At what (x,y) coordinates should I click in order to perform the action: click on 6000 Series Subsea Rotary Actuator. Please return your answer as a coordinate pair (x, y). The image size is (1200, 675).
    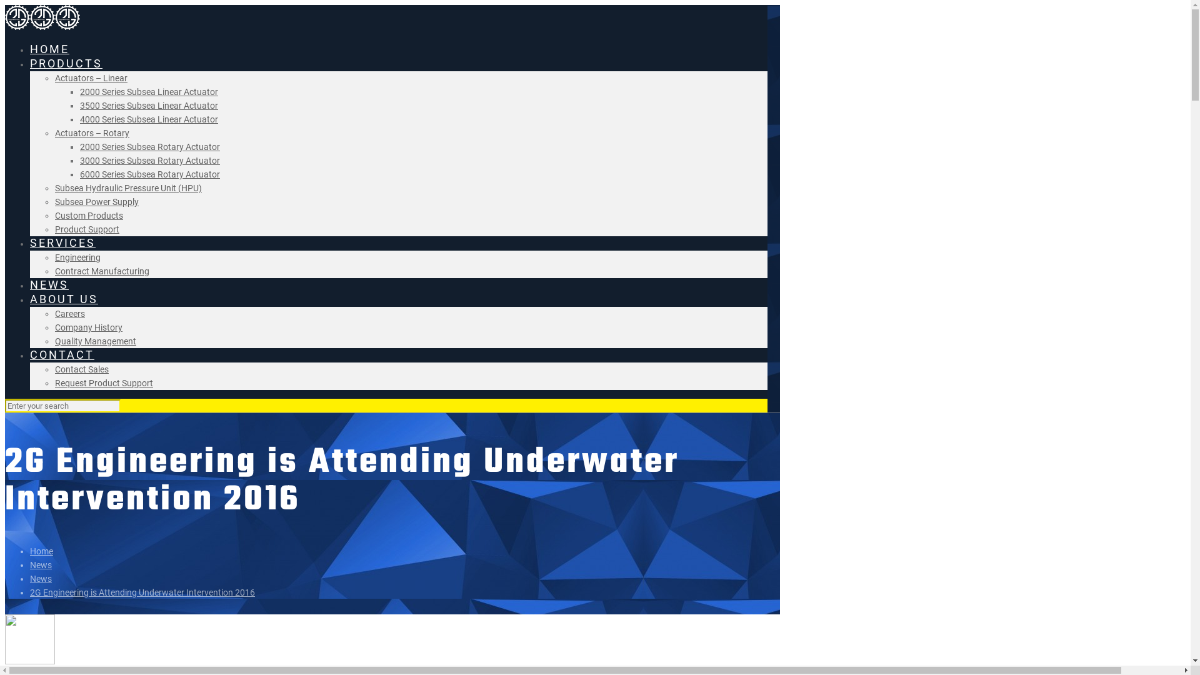
    Looking at the image, I should click on (150, 174).